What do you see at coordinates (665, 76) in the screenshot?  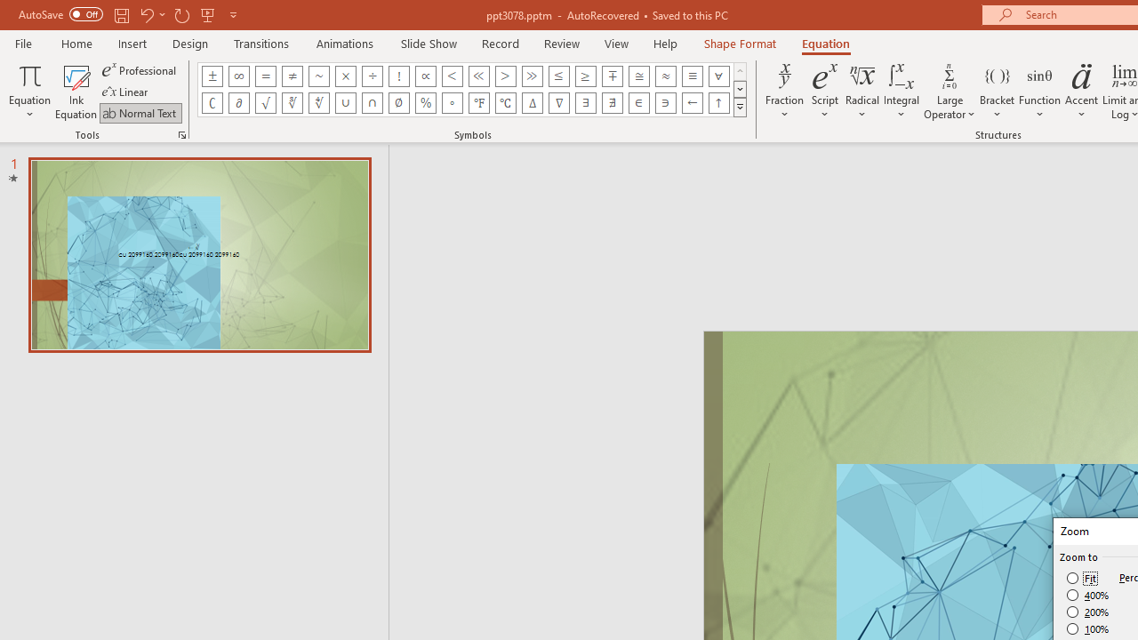 I see `Equation Symbol Almost Equal To (Asymptotic To)` at bounding box center [665, 76].